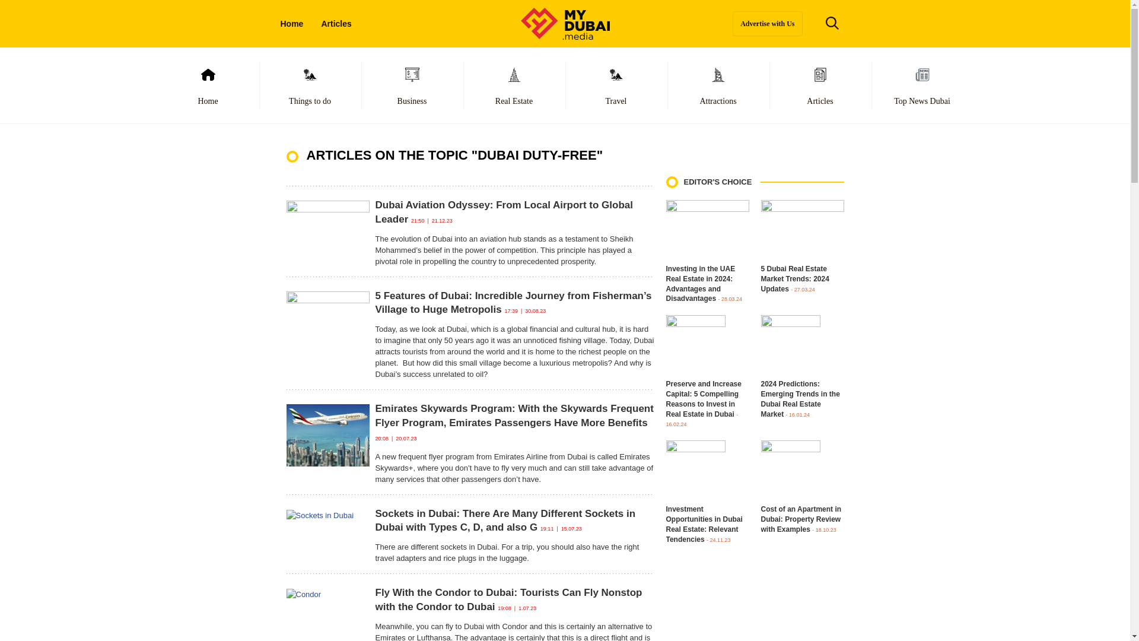 This screenshot has height=641, width=1139. Describe the element at coordinates (616, 85) in the screenshot. I see `Travel` at that location.